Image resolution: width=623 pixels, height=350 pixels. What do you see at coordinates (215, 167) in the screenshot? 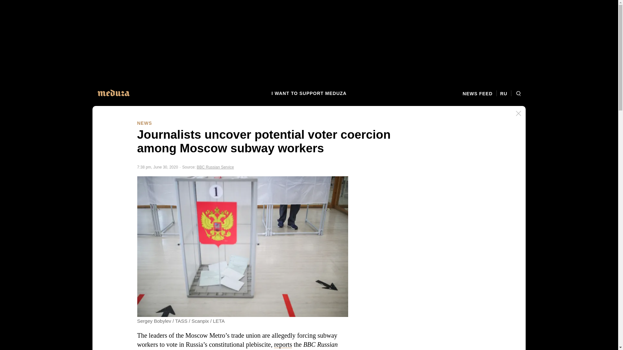
I see `BBC Russian Service` at bounding box center [215, 167].